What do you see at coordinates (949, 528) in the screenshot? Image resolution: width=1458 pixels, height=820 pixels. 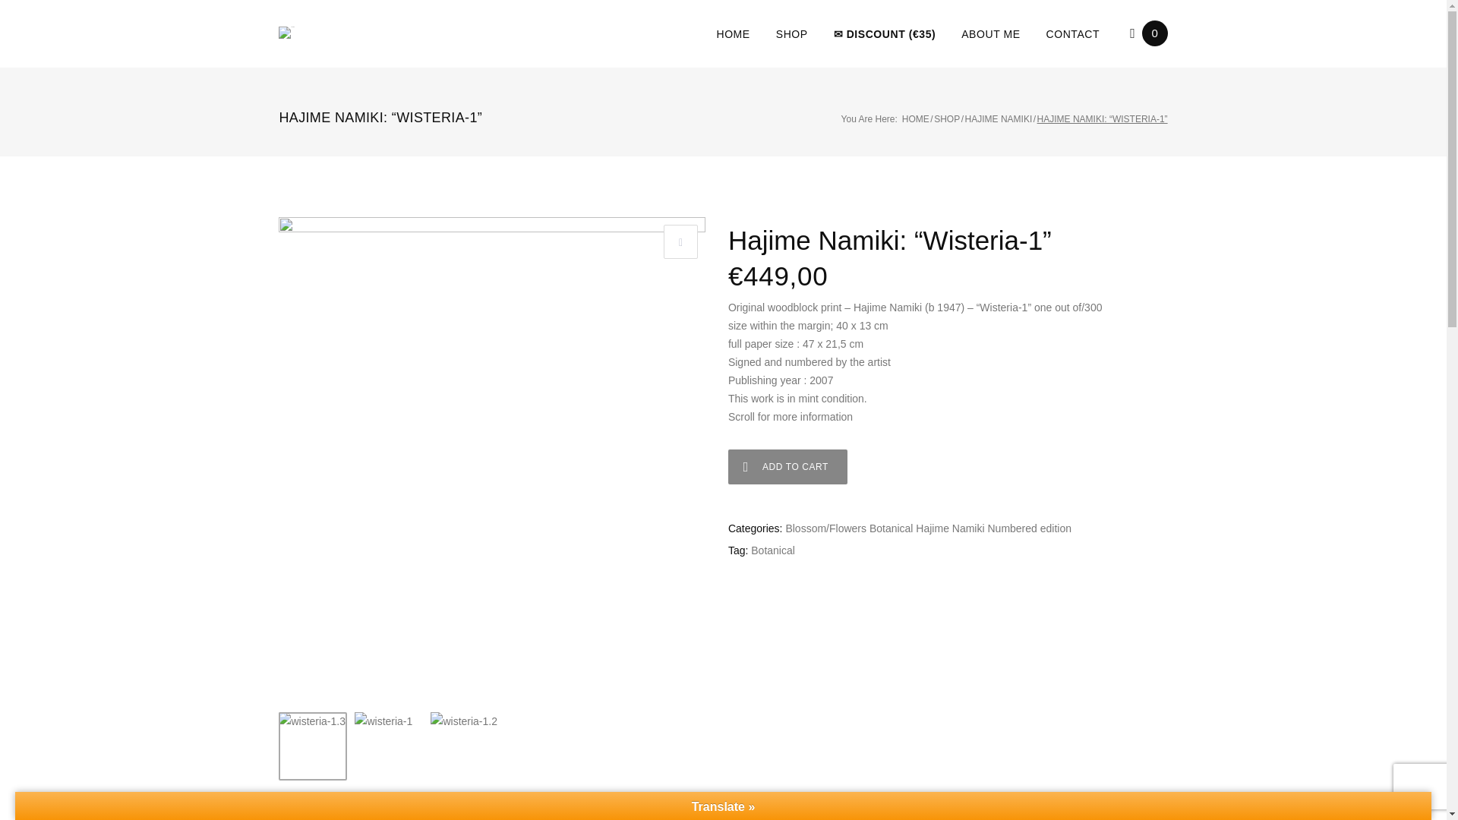 I see `Hajime Namiki` at bounding box center [949, 528].